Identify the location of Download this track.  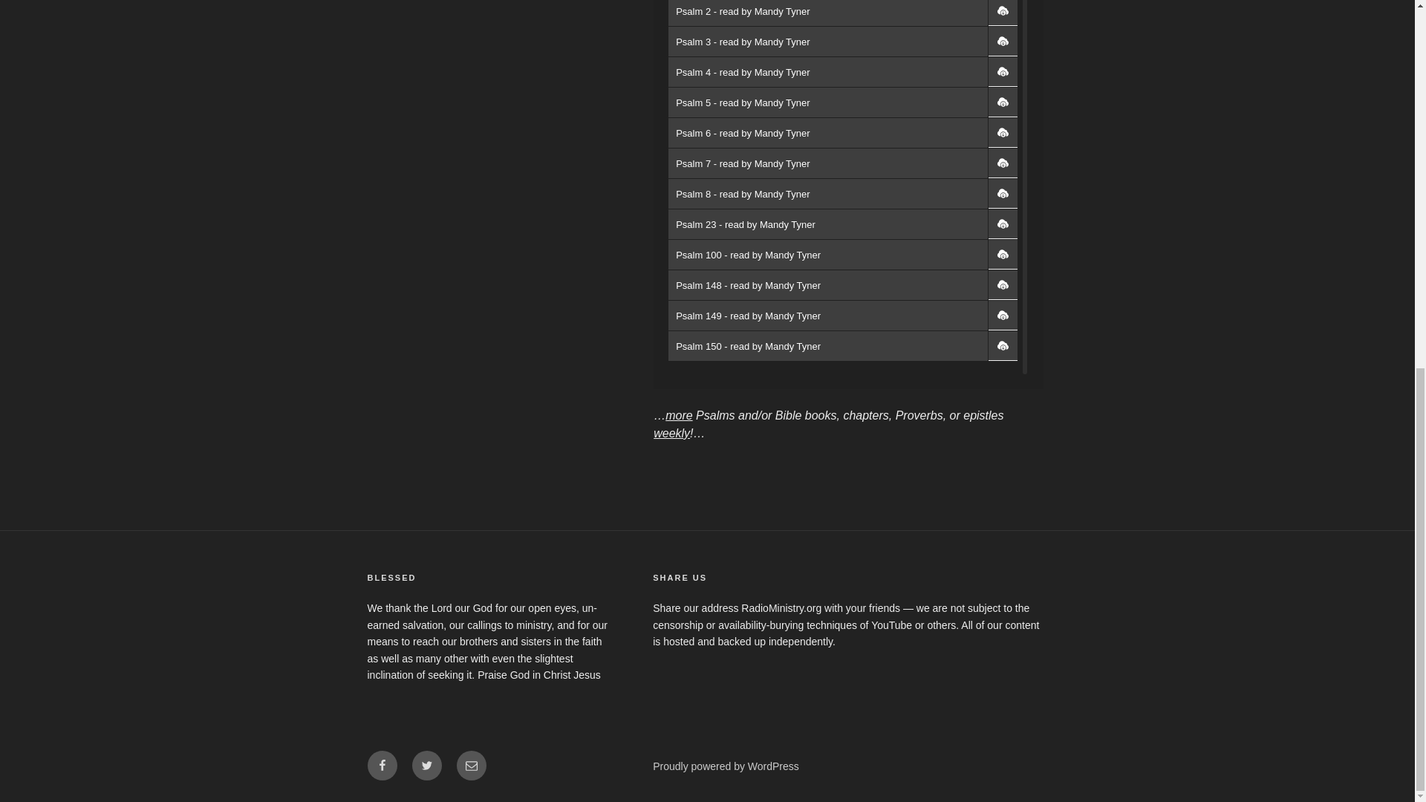
(1003, 71).